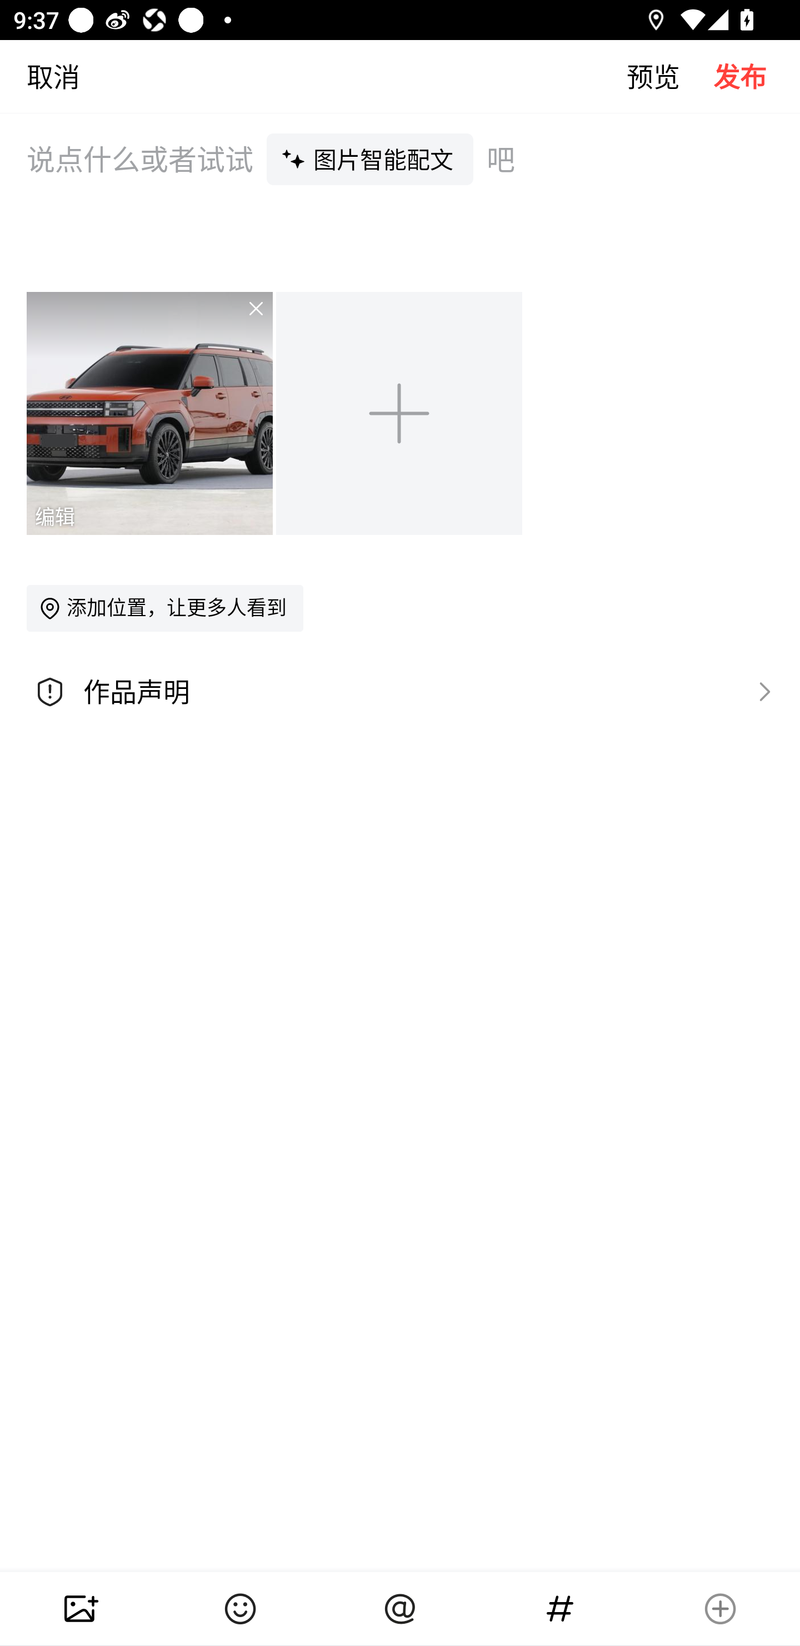 The height and width of the screenshot is (1646, 800). What do you see at coordinates (560, 1609) in the screenshot?
I see `话题` at bounding box center [560, 1609].